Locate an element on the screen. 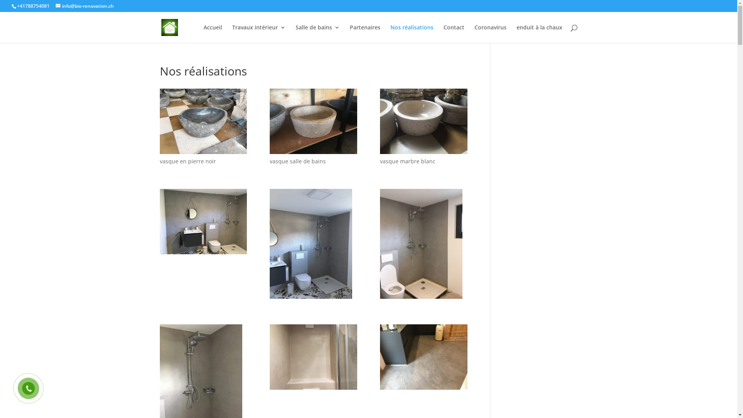 The width and height of the screenshot is (743, 418). info@bio-renovation.ch is located at coordinates (85, 6).